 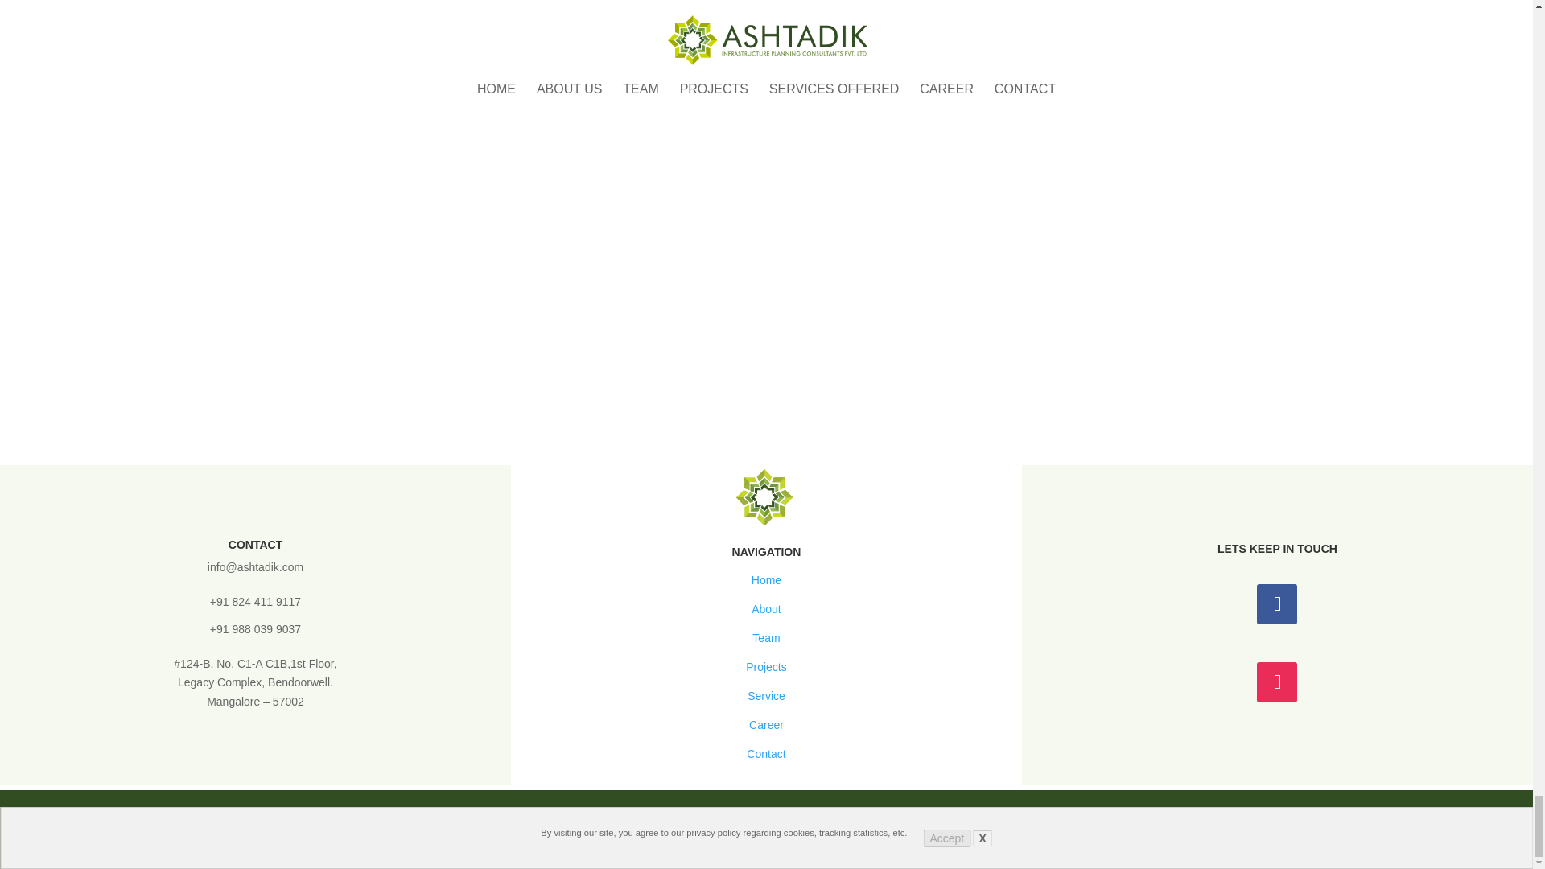 I want to click on Disclaimer, so click(x=904, y=842).